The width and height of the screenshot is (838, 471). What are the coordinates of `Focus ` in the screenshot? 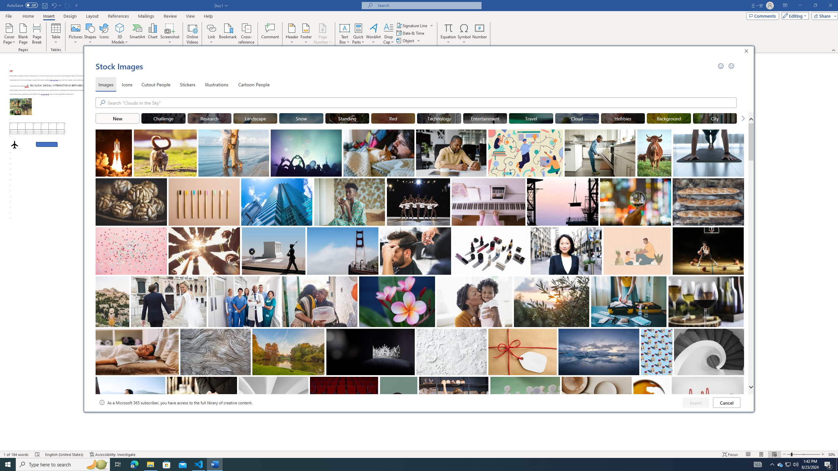 It's located at (730, 454).